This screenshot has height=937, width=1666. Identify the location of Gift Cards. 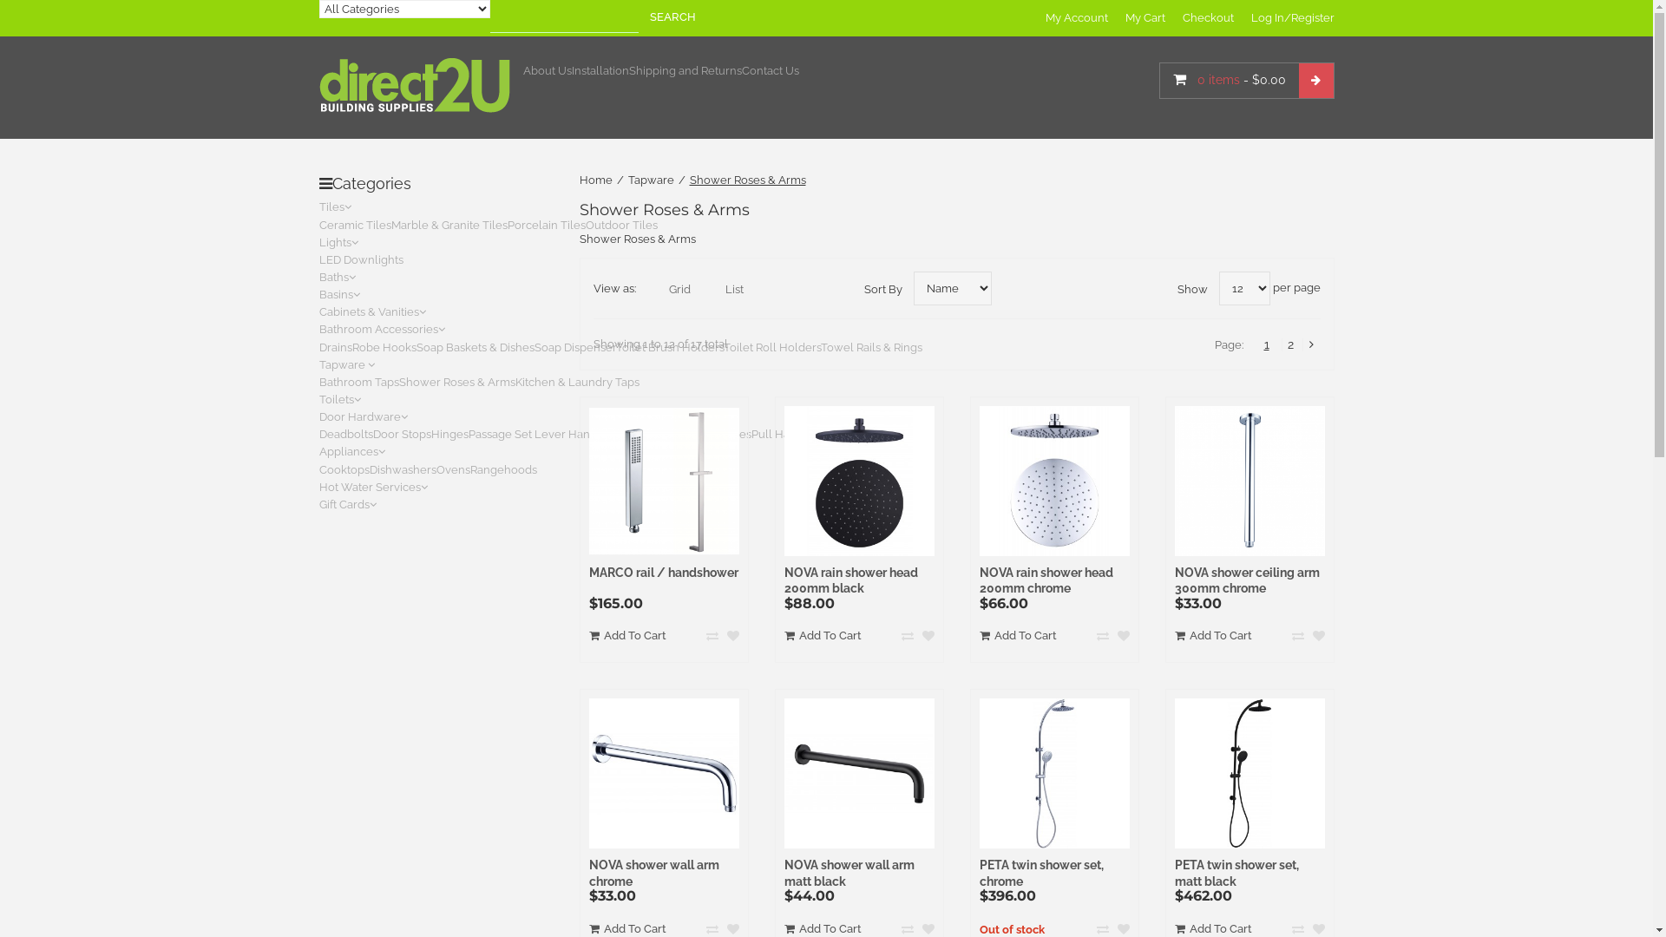
(348, 505).